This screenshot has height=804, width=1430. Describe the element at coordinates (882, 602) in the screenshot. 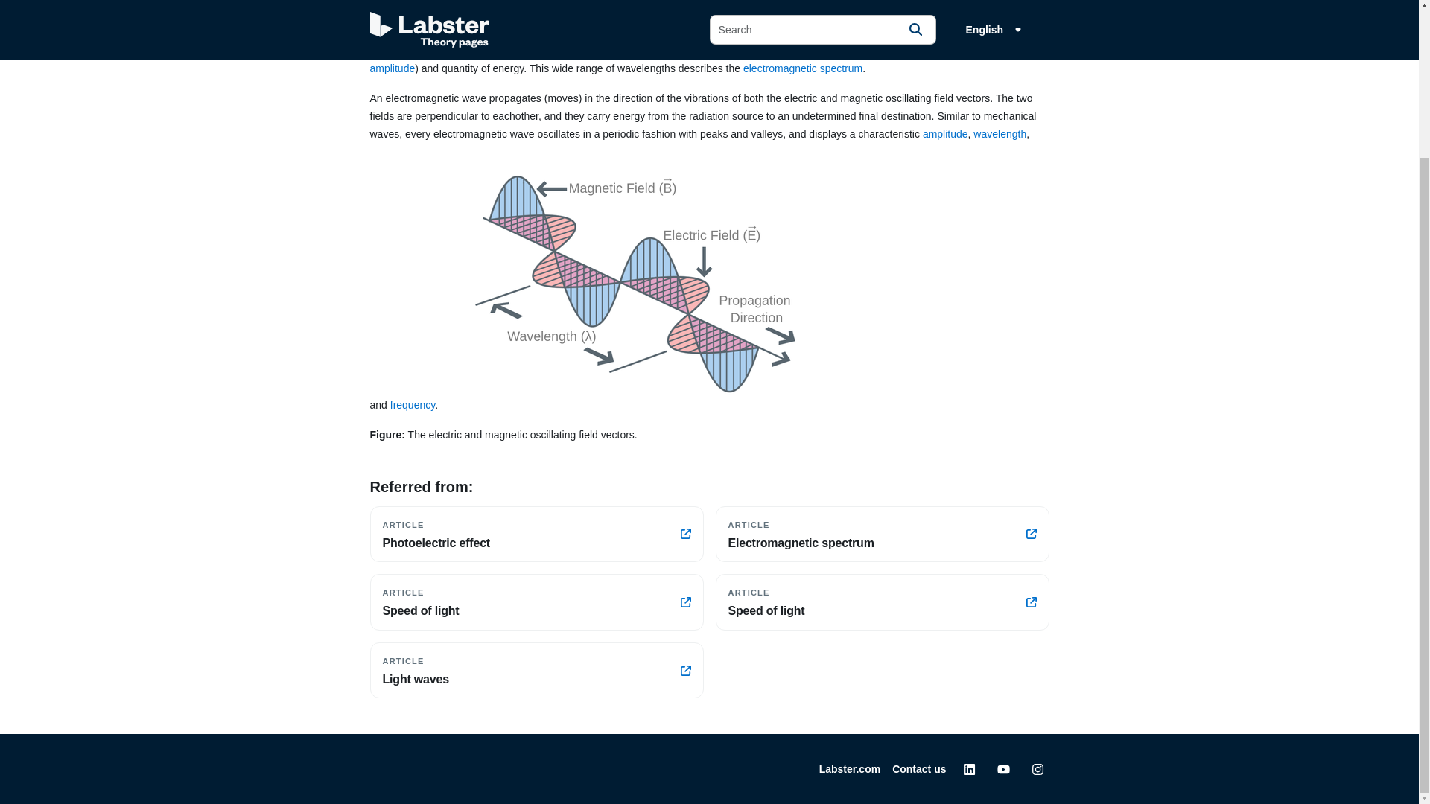

I see `wavelength` at that location.